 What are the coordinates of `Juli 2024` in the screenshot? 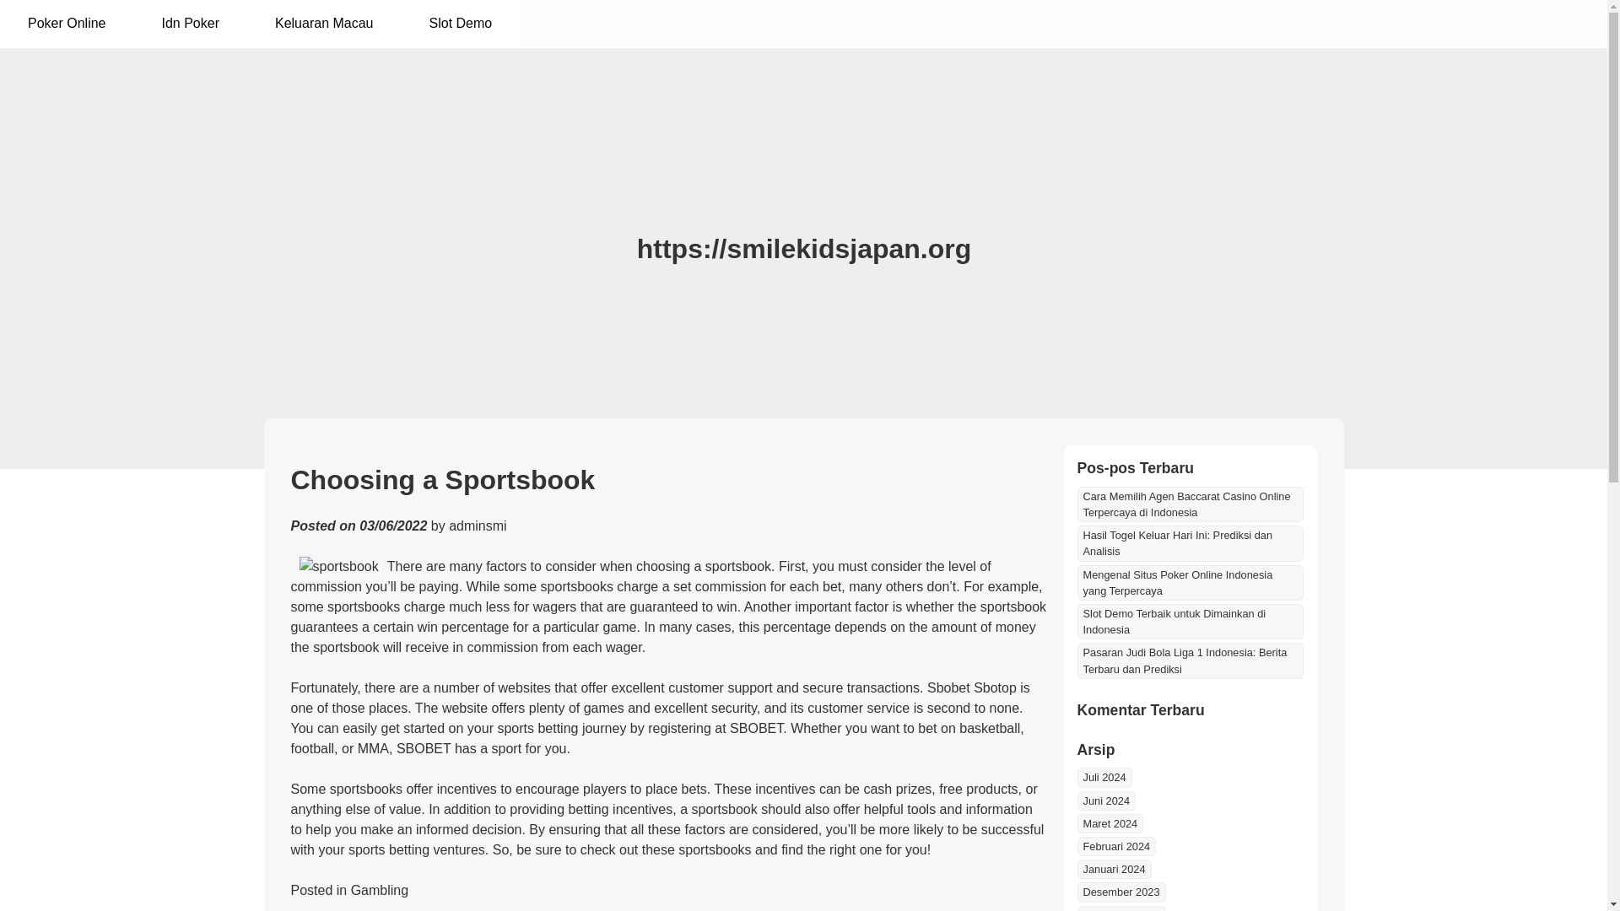 It's located at (1104, 778).